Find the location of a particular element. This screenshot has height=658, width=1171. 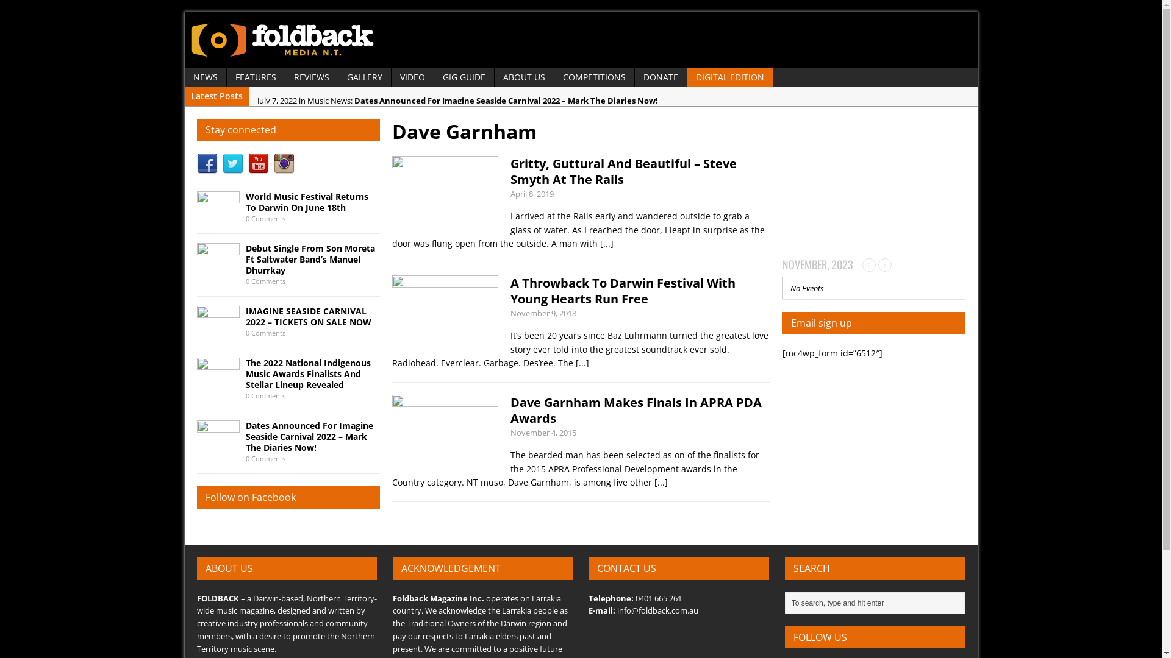

World Music Festival Returns To Darwin On June 18th is located at coordinates (306, 202).